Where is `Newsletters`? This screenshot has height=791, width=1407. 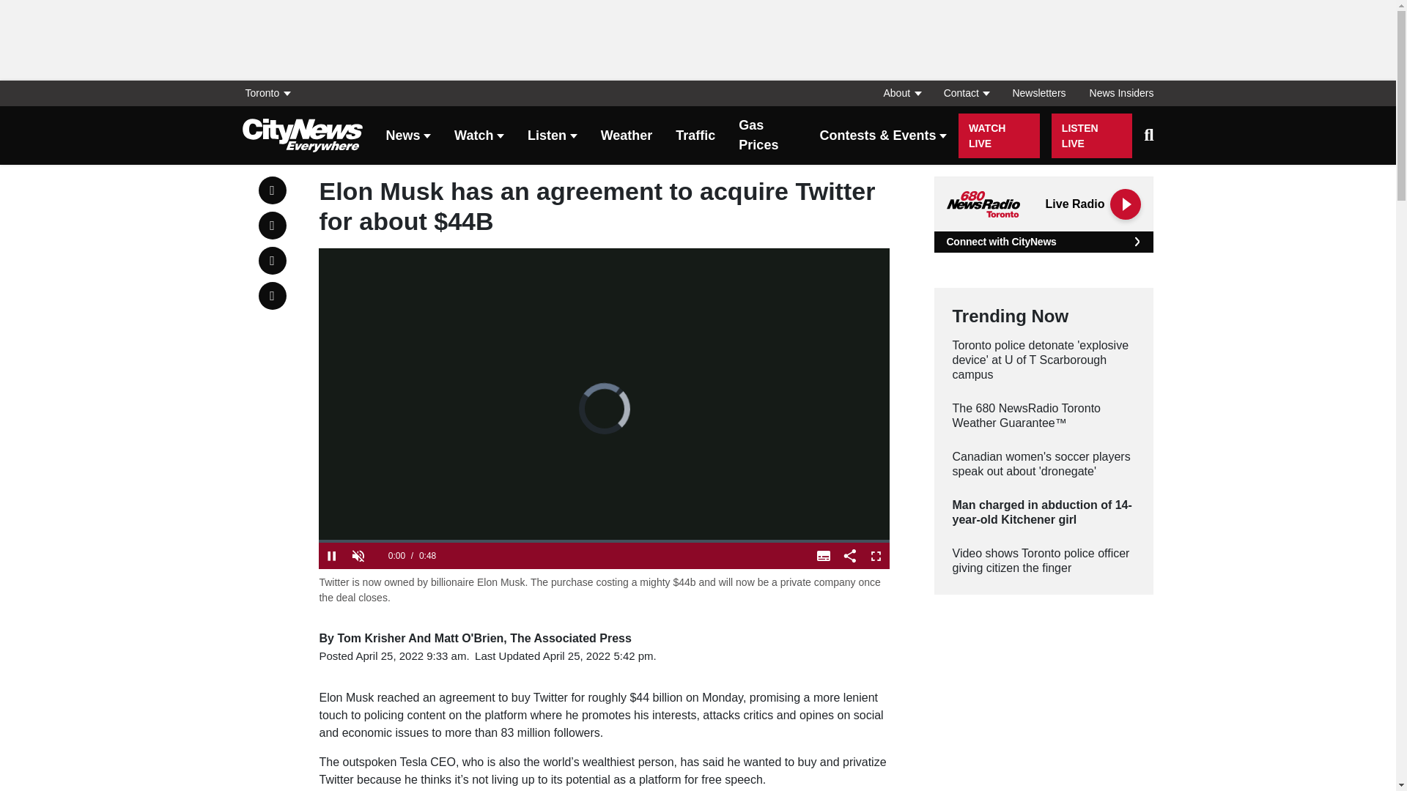
Newsletters is located at coordinates (1039, 93).